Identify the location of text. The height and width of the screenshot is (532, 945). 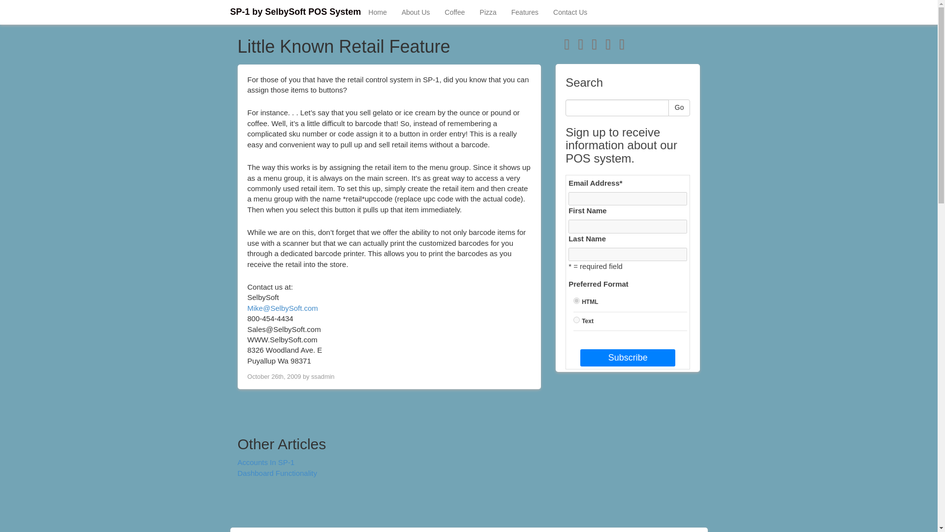
(577, 319).